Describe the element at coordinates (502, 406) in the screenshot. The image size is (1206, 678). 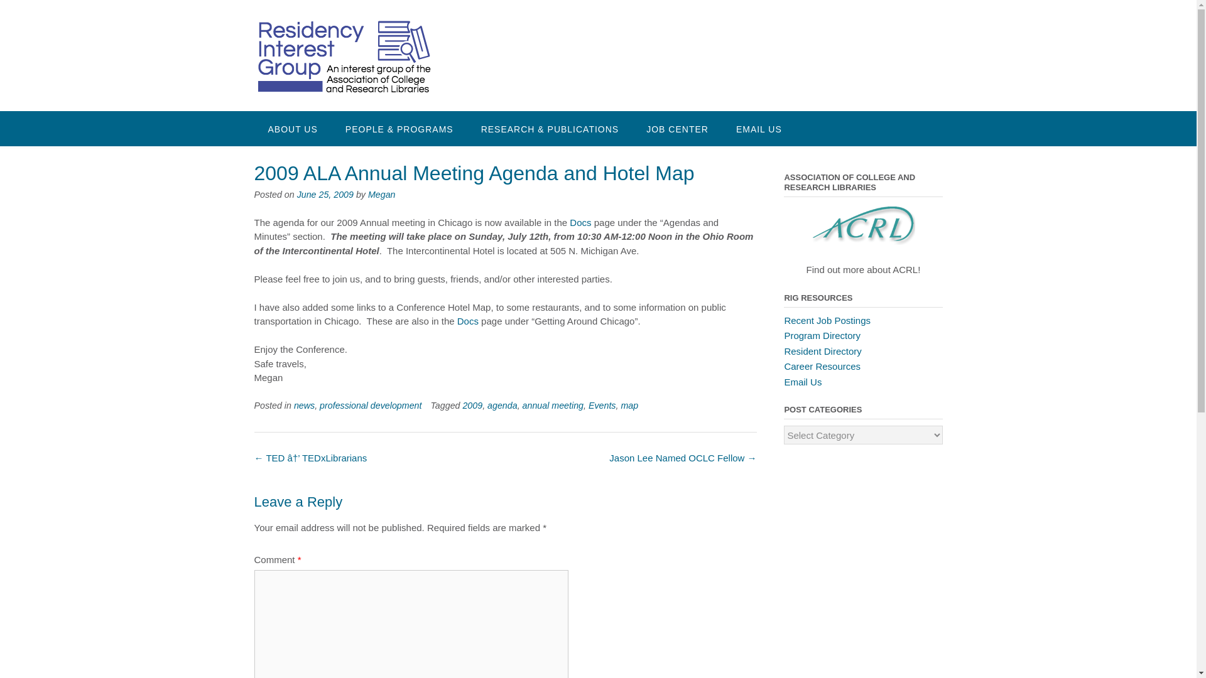
I see `agenda` at that location.